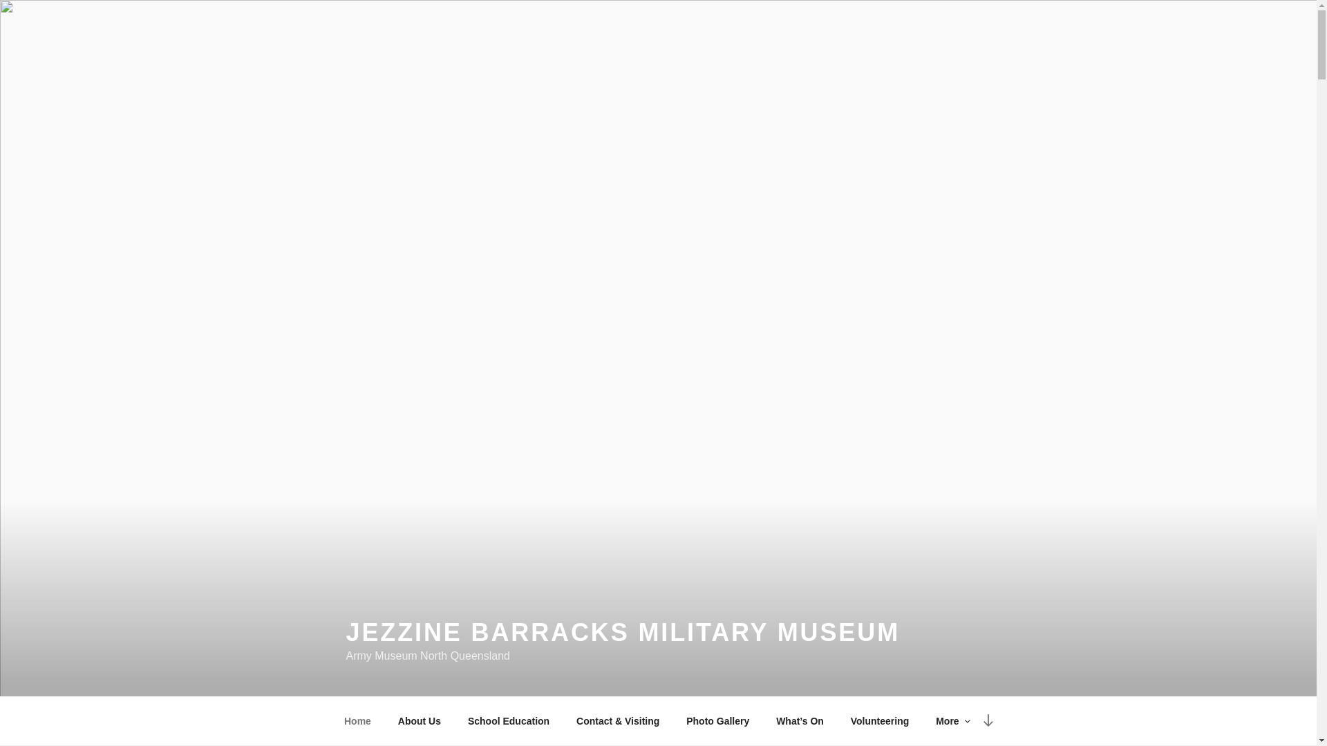 Image resolution: width=1327 pixels, height=746 pixels. I want to click on About Us, so click(419, 721).